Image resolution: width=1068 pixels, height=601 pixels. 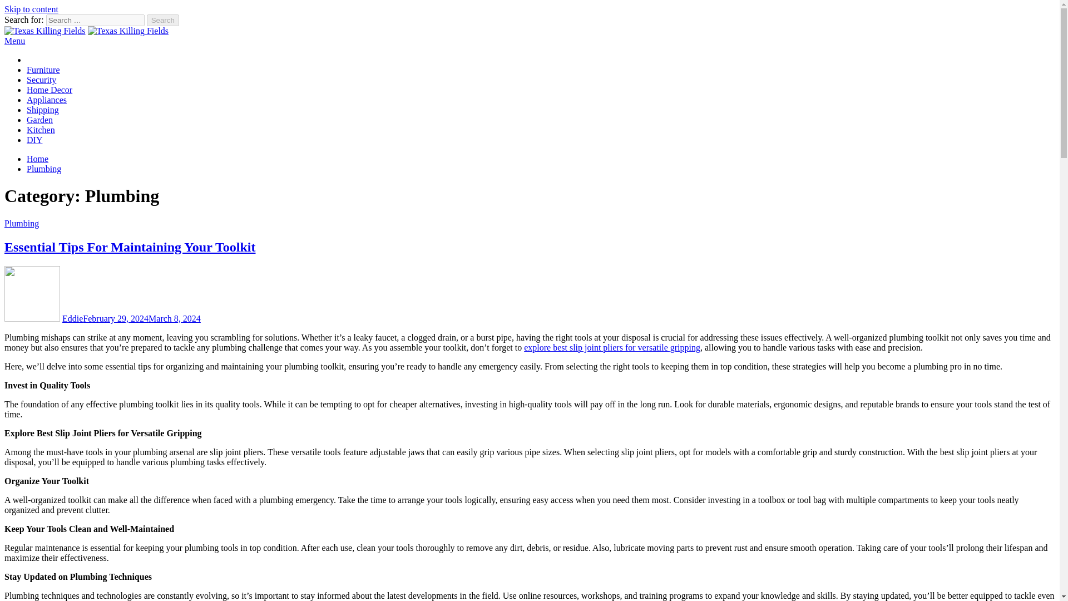 I want to click on Shipping, so click(x=42, y=110).